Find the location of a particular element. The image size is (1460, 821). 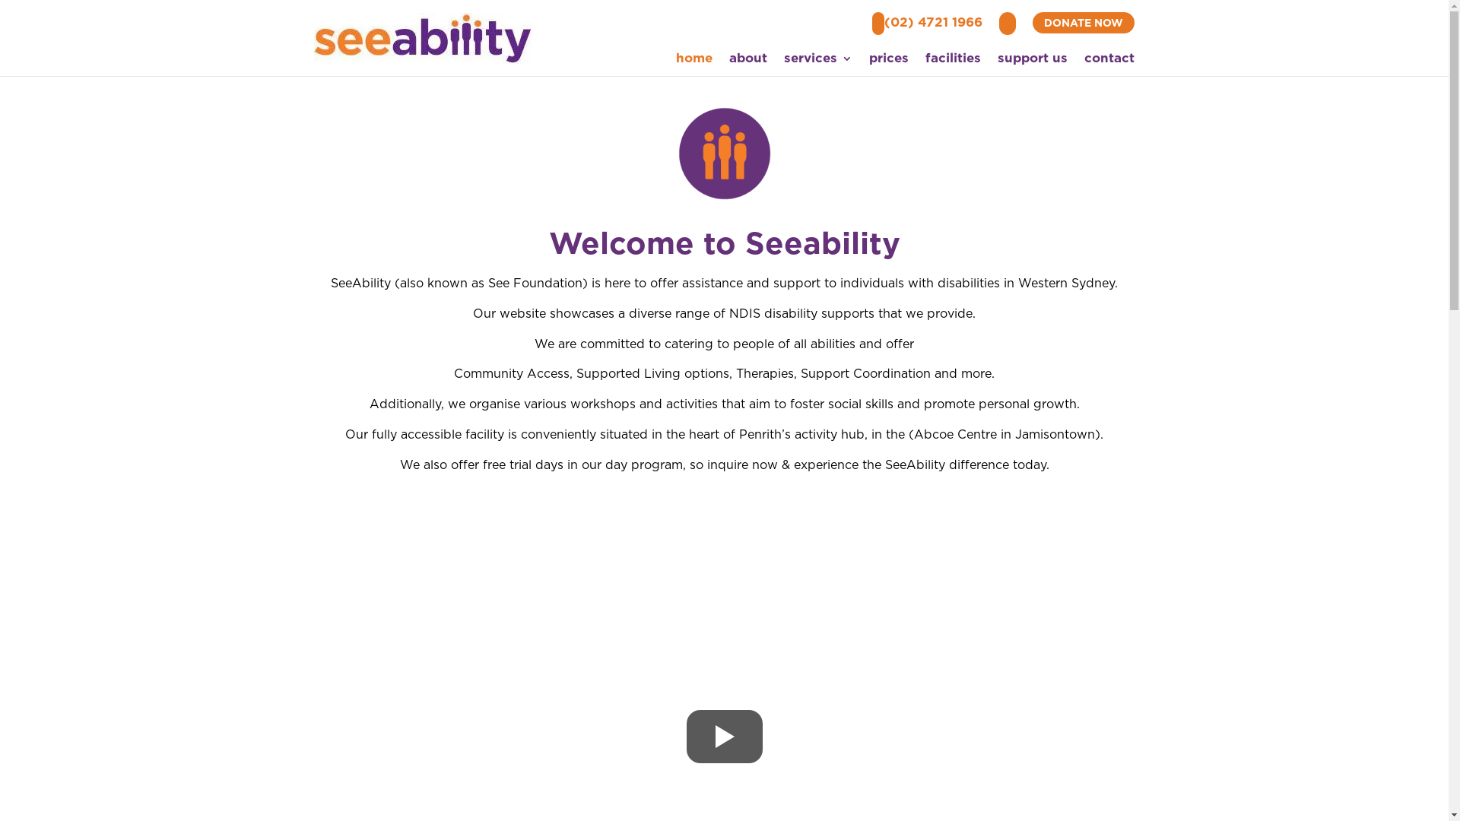

home is located at coordinates (694, 62).